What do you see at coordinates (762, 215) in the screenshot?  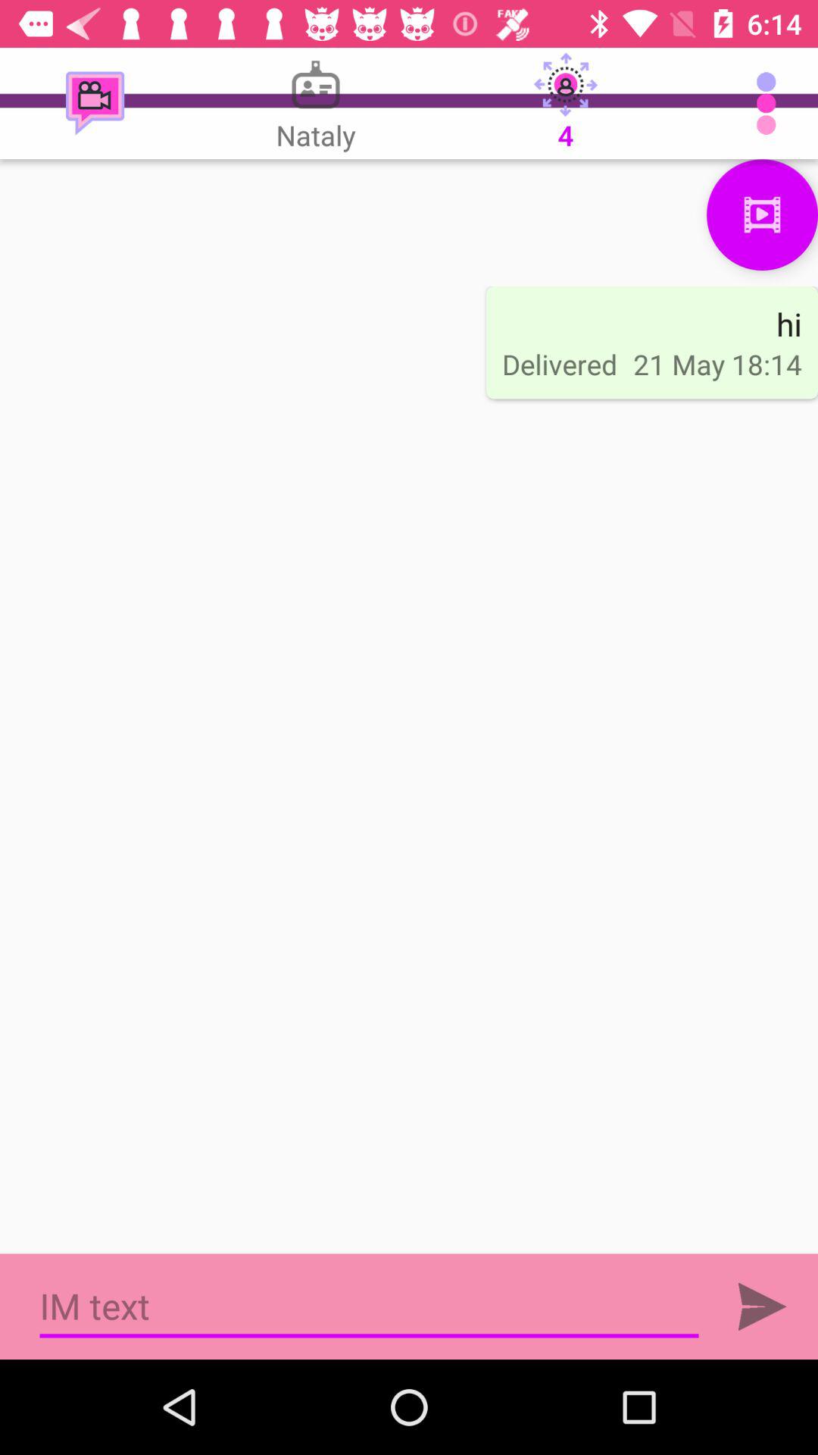 I see `go to youtube` at bounding box center [762, 215].